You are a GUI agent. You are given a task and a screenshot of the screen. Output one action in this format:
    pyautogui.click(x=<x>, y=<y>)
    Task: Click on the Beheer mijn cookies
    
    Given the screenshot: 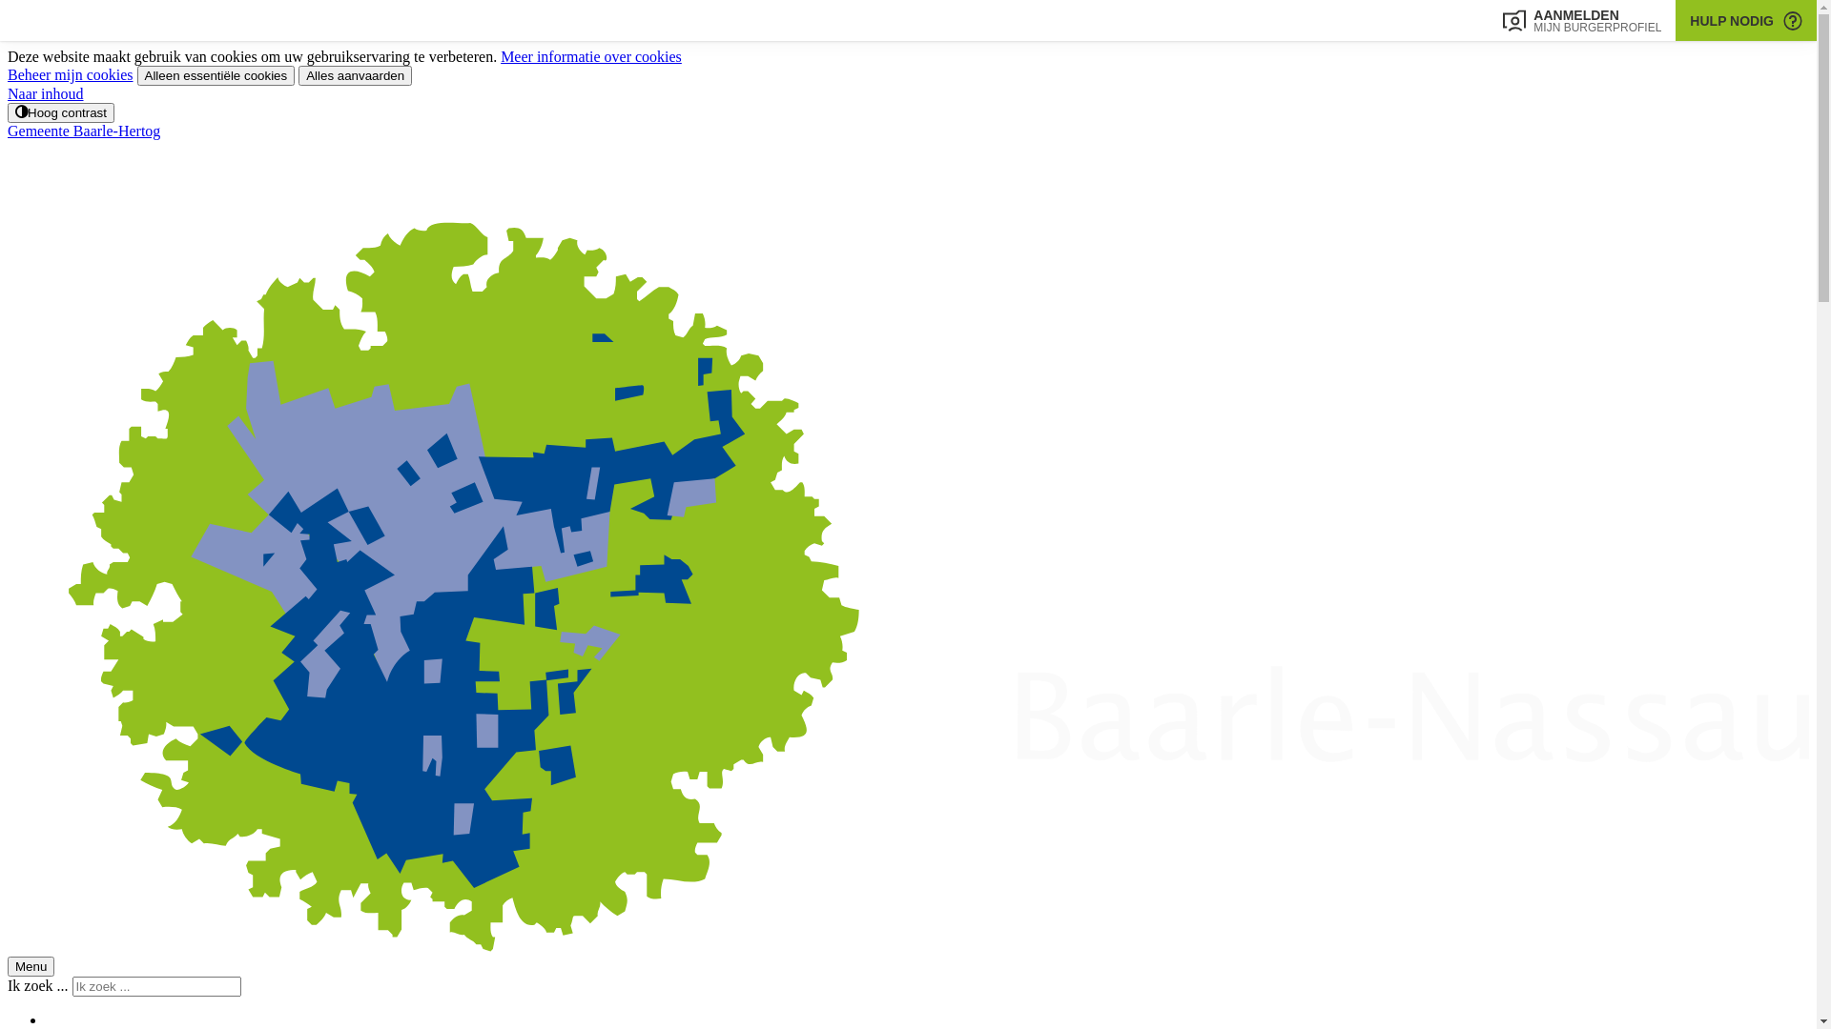 What is the action you would take?
    pyautogui.click(x=71, y=74)
    